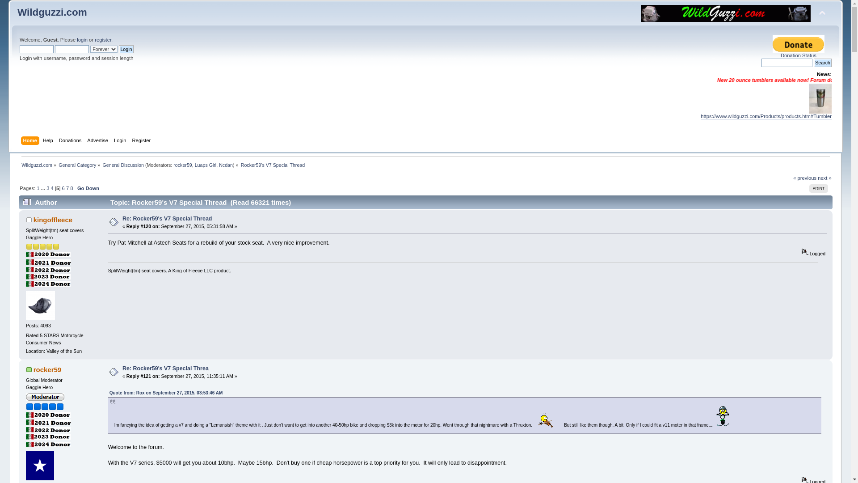  I want to click on Donation Status, so click(799, 53).